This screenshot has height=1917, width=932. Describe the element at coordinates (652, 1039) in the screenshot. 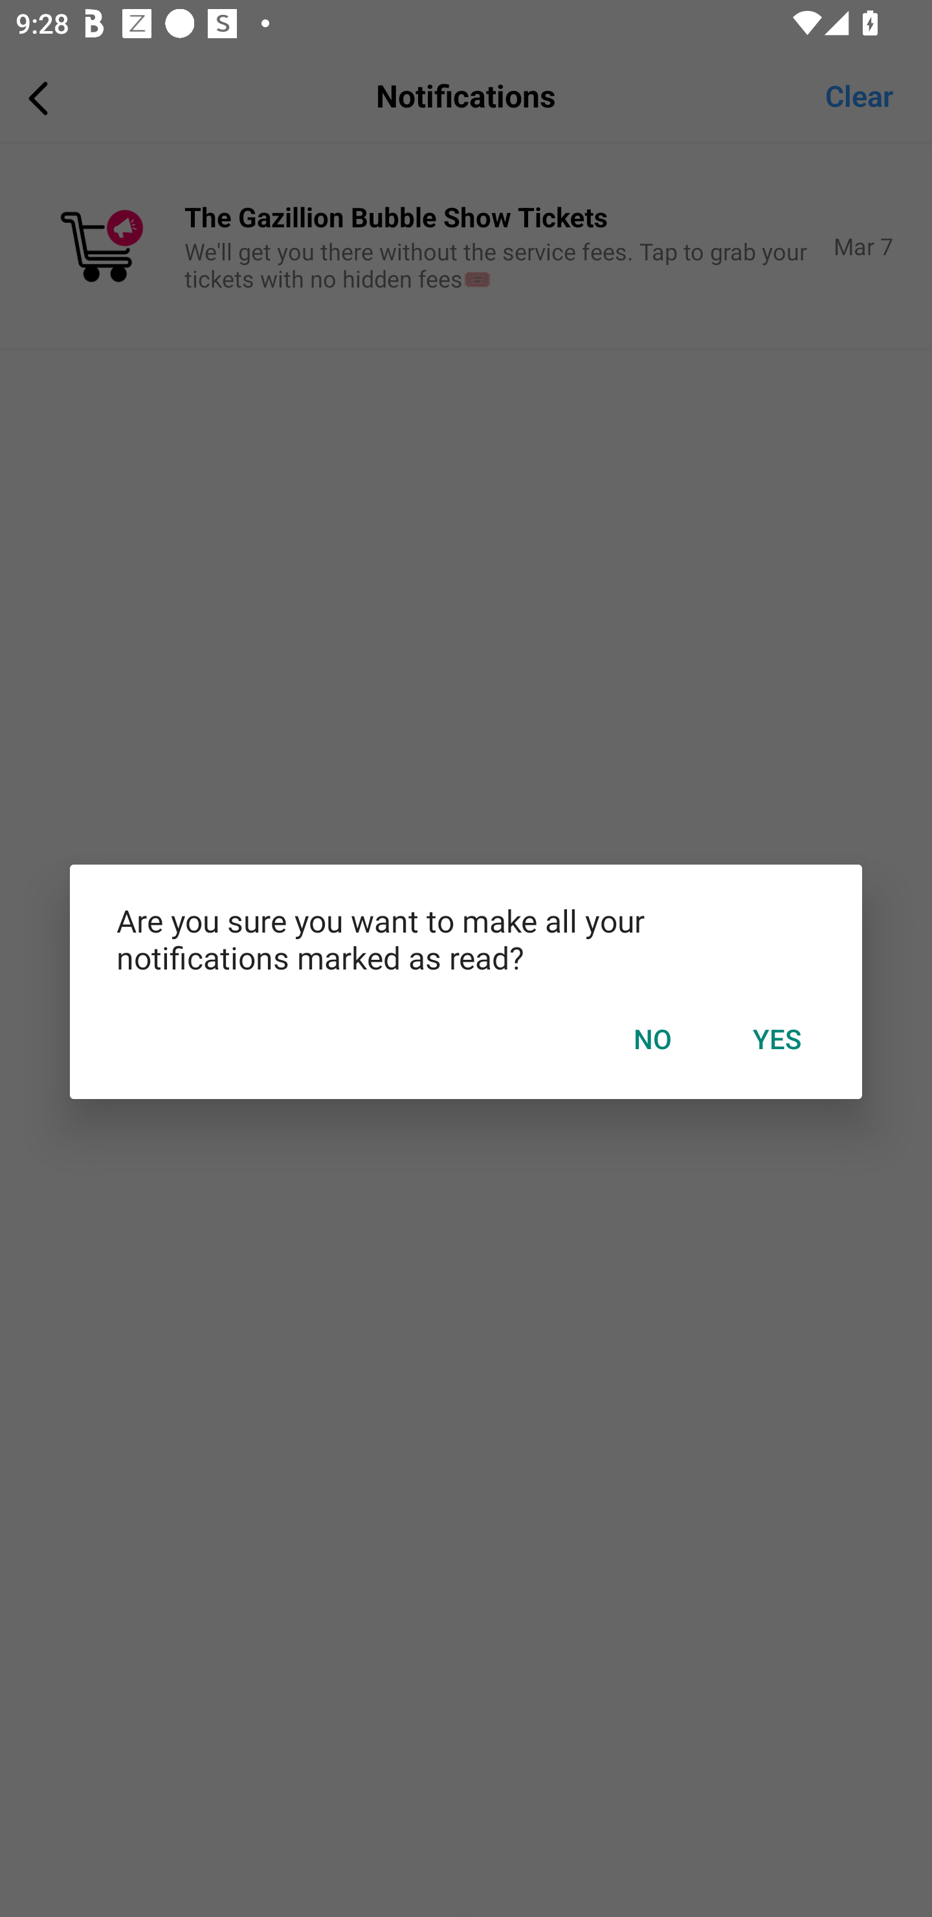

I see `NO` at that location.